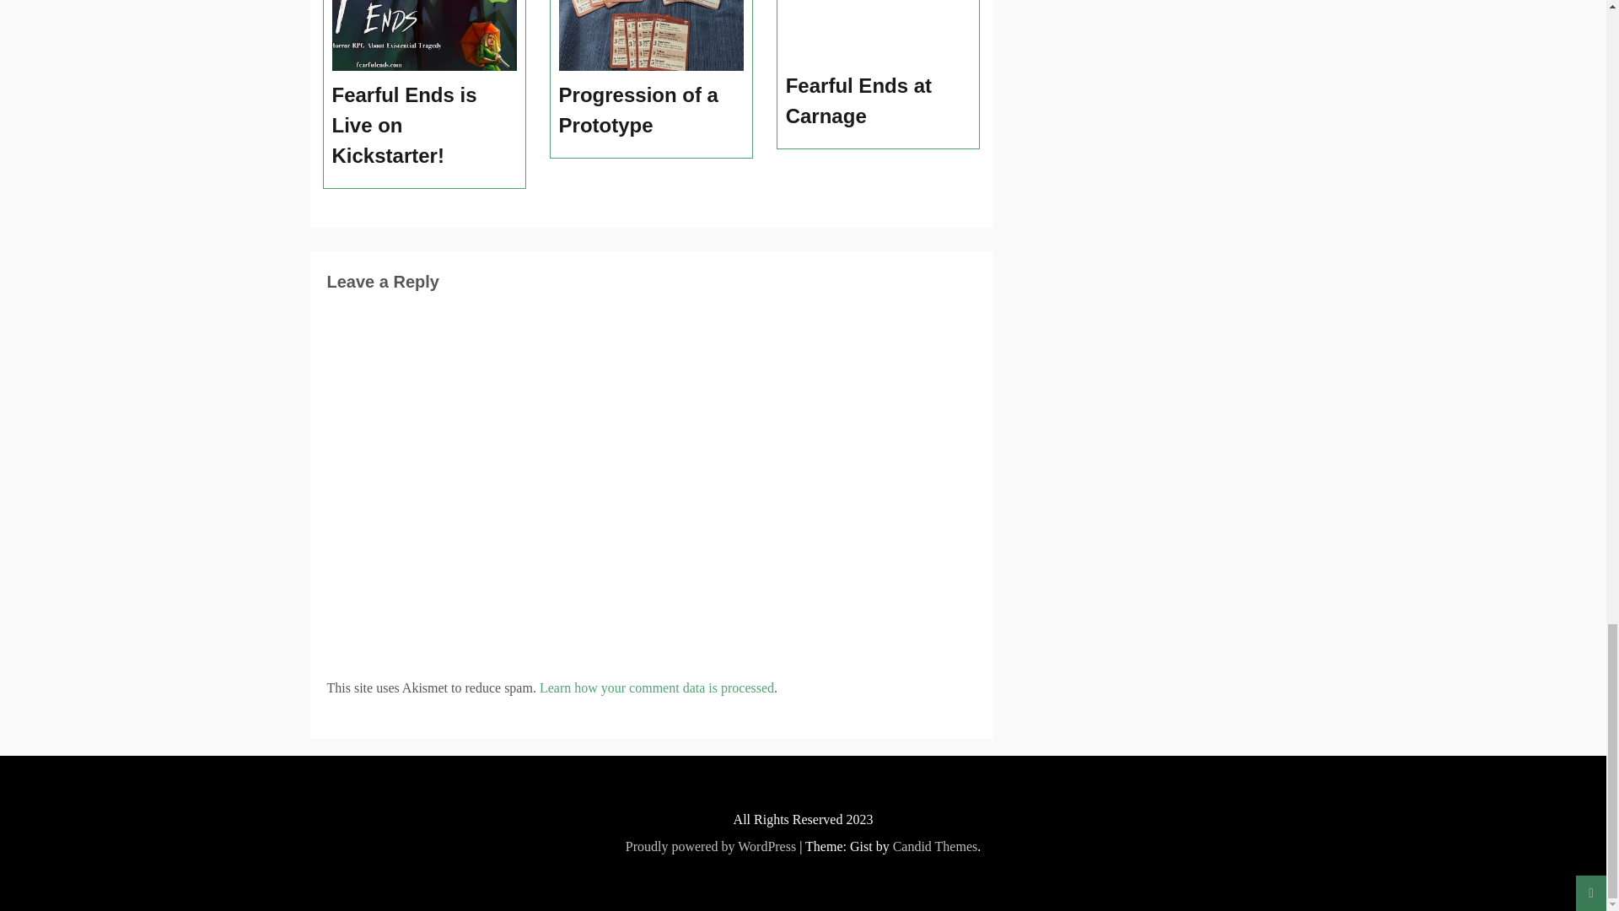  Describe the element at coordinates (879, 101) in the screenshot. I see `Fearful Ends at Carnage` at that location.